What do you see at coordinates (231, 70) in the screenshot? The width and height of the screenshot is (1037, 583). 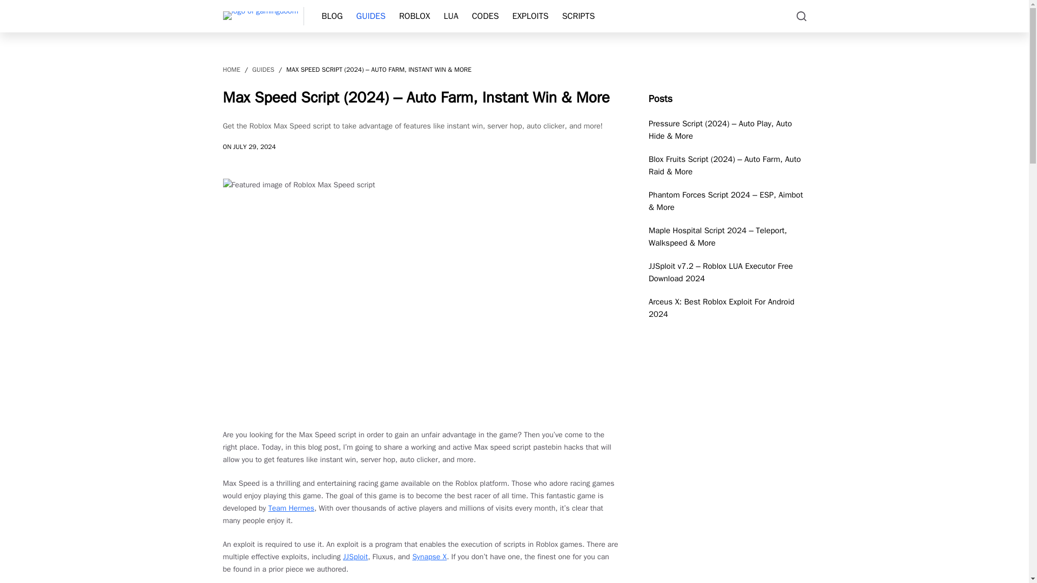 I see `HOME` at bounding box center [231, 70].